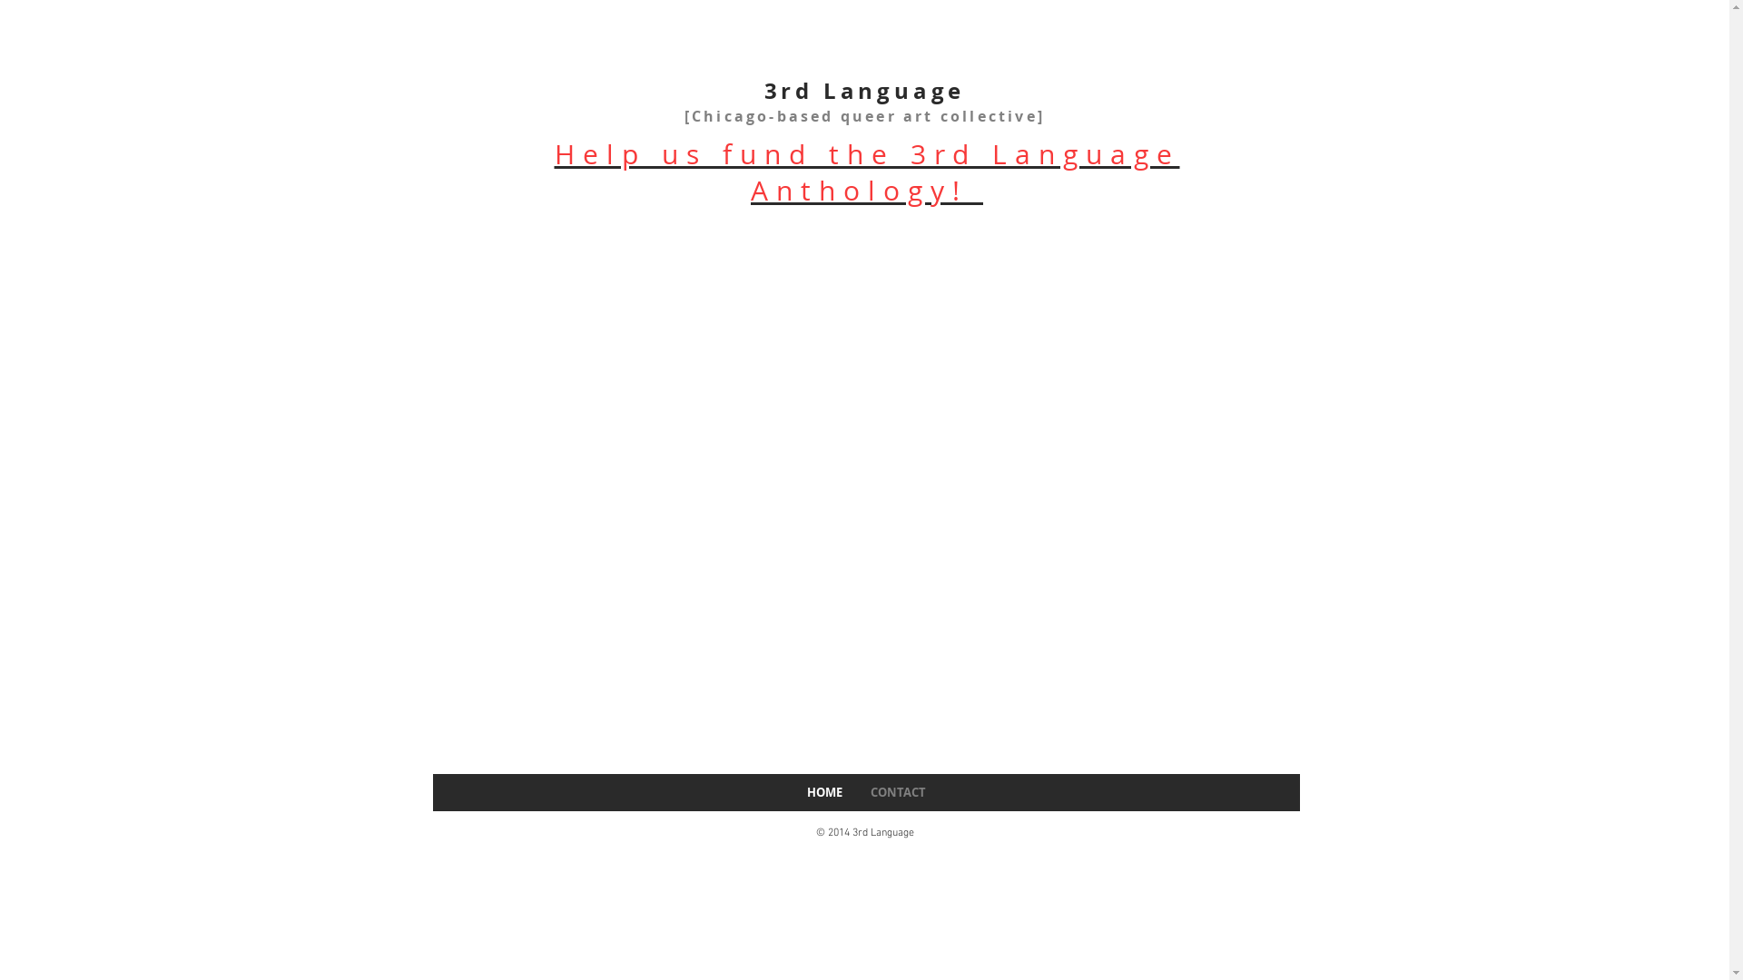 This screenshot has height=980, width=1743. I want to click on 3rd Language, so click(865, 91).